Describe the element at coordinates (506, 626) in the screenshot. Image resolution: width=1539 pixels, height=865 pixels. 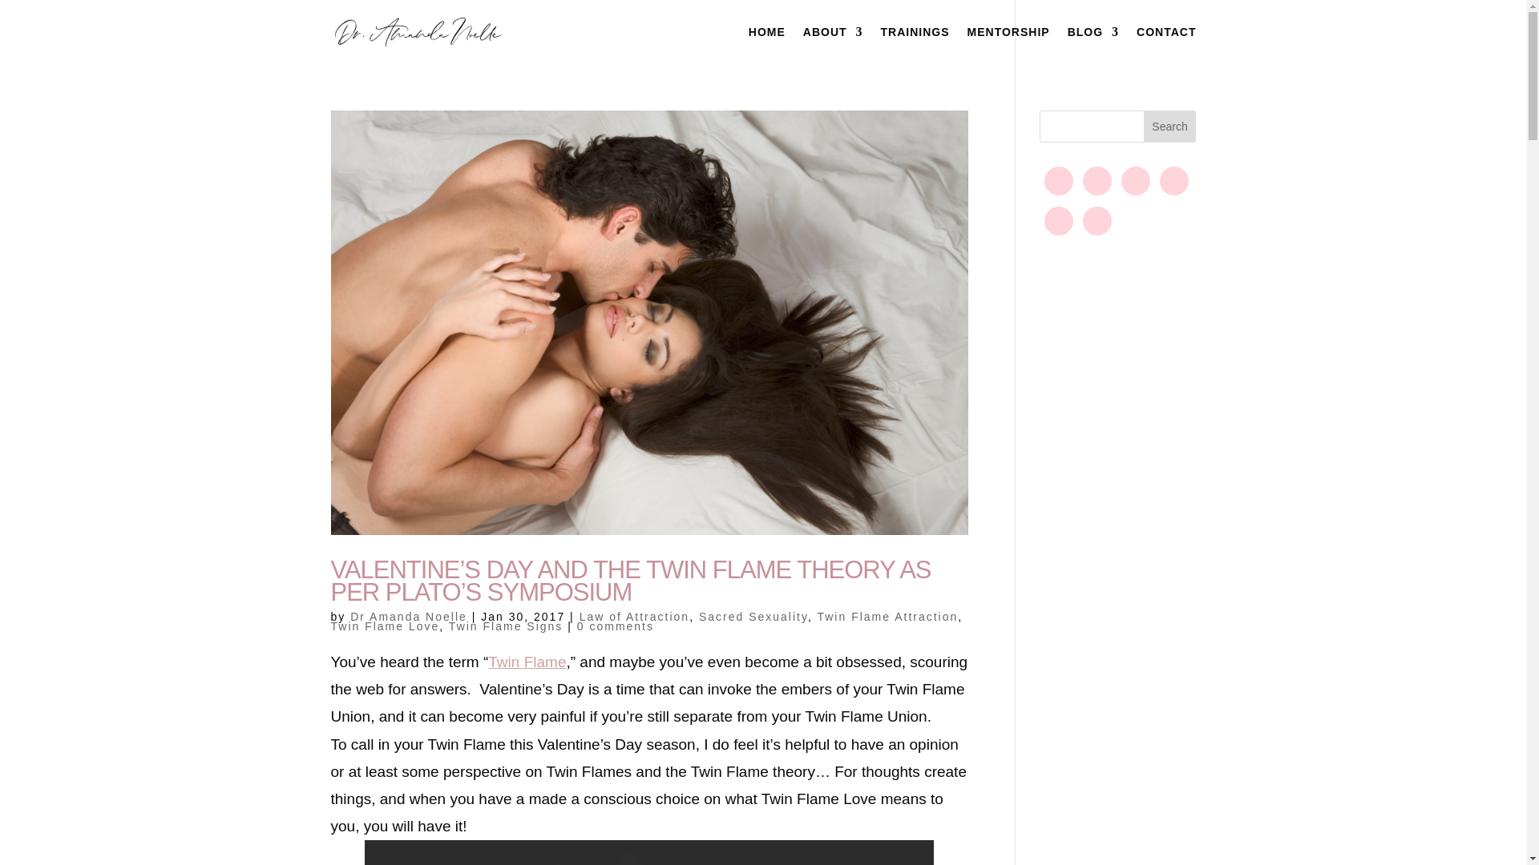
I see `Twin Flame Signs` at that location.